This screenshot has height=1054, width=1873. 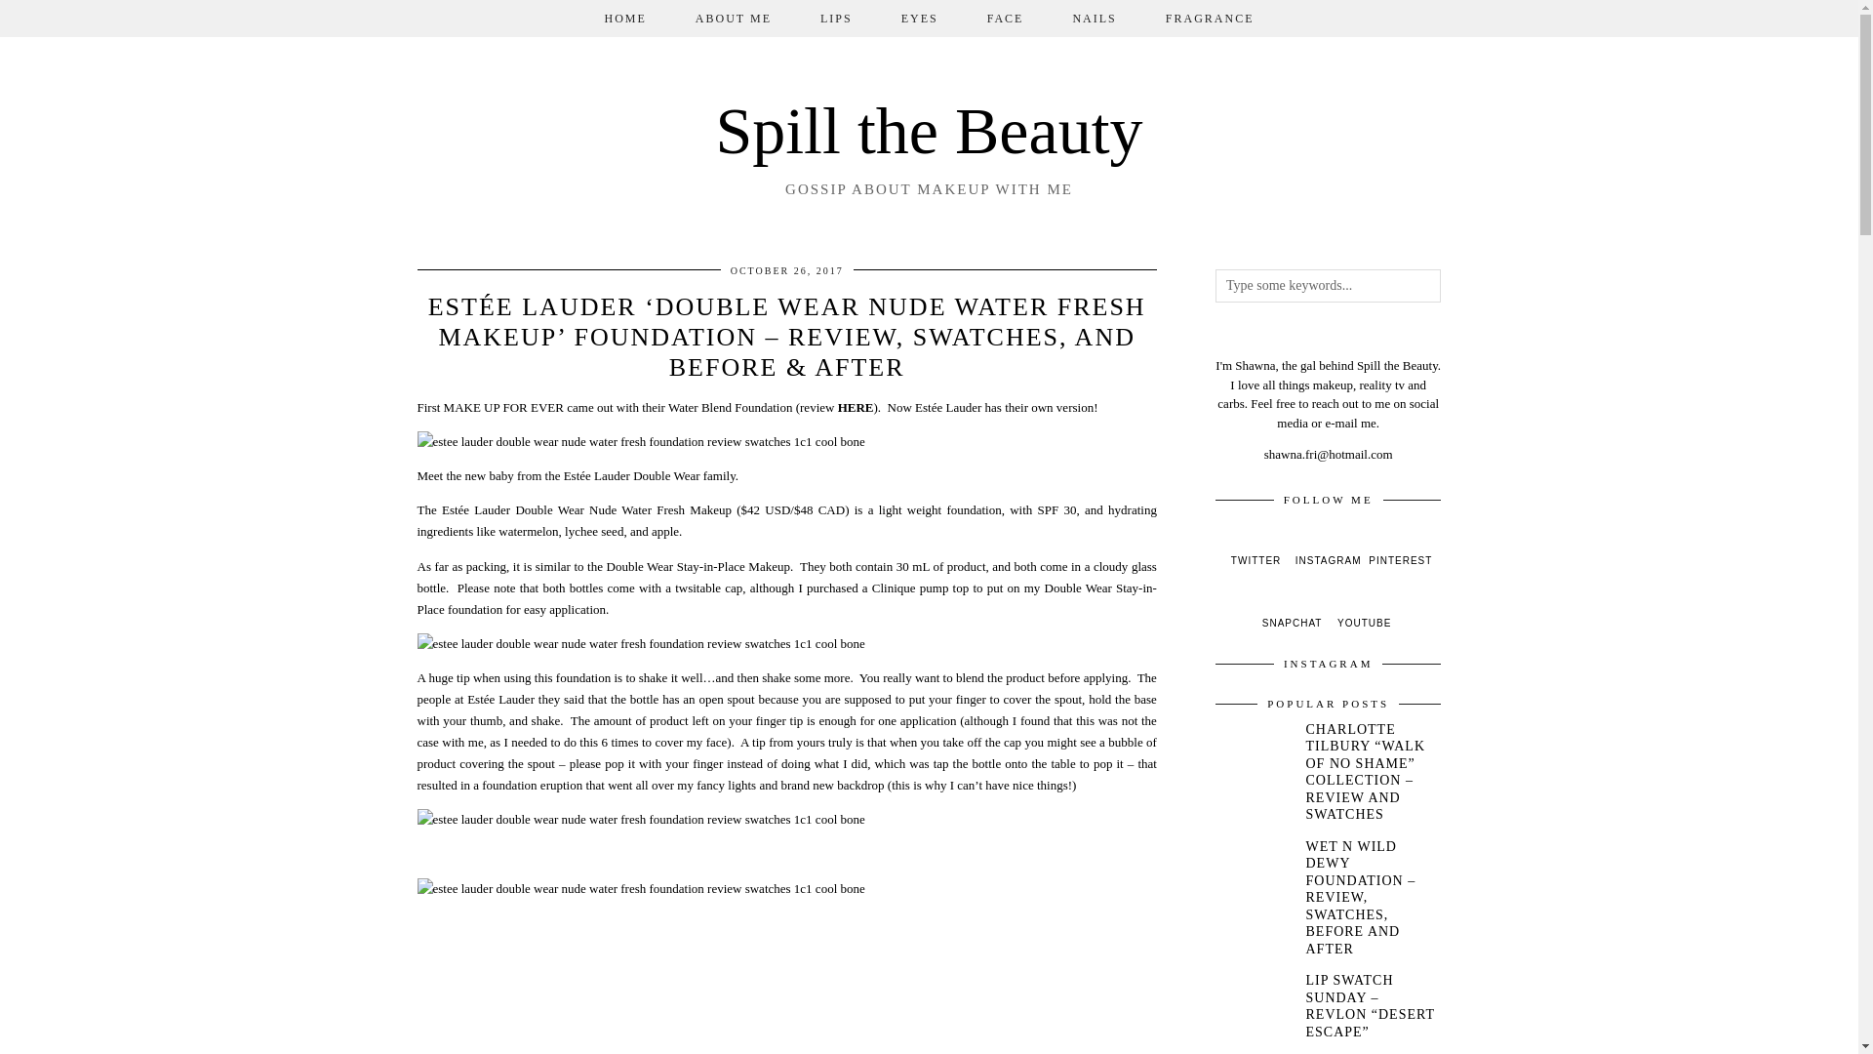 What do you see at coordinates (1256, 548) in the screenshot?
I see `TWITTER` at bounding box center [1256, 548].